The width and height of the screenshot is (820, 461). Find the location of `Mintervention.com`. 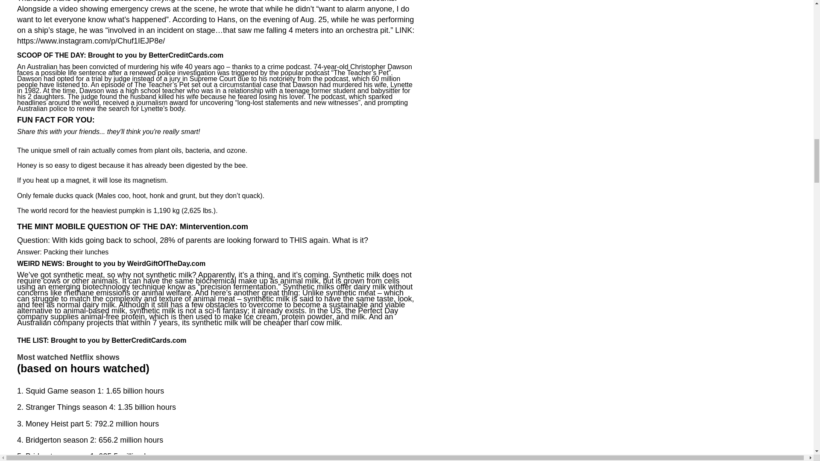

Mintervention.com is located at coordinates (214, 226).